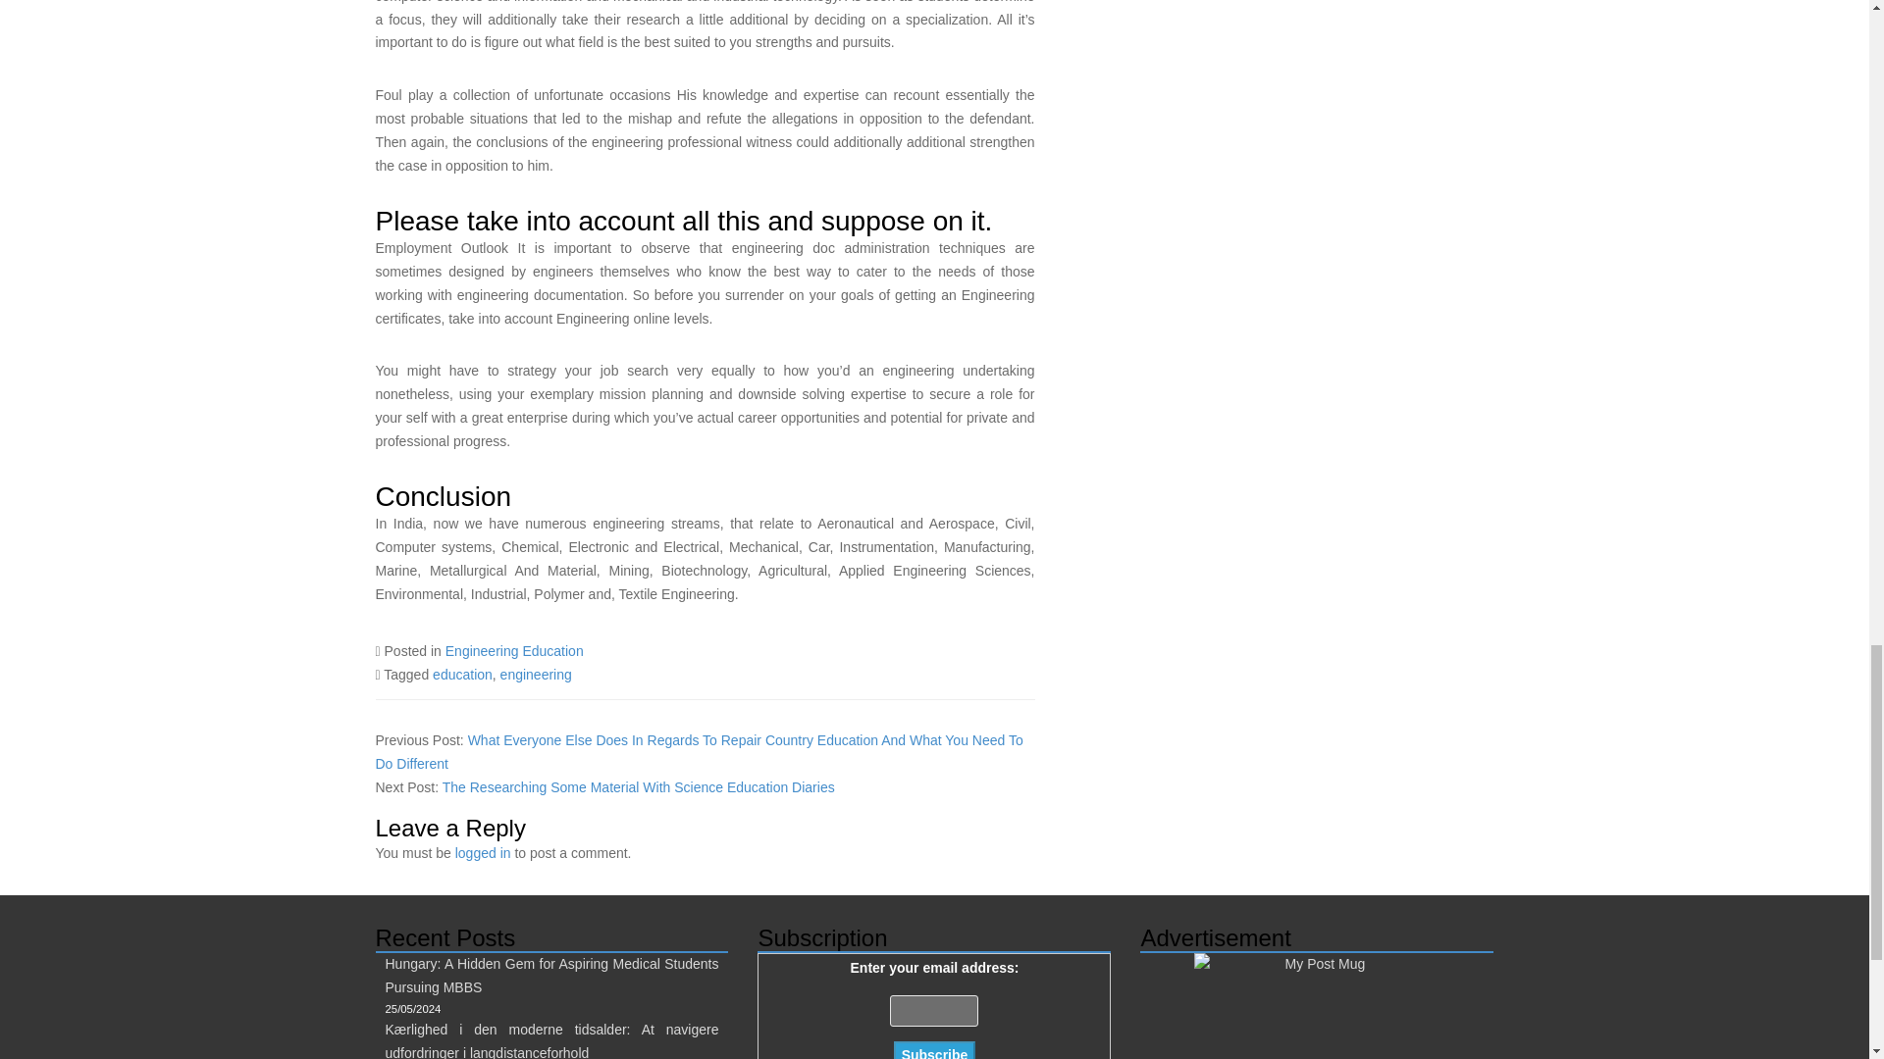 This screenshot has width=1884, height=1059. Describe the element at coordinates (638, 786) in the screenshot. I see `The Researching Some Material With Science Education Diaries` at that location.